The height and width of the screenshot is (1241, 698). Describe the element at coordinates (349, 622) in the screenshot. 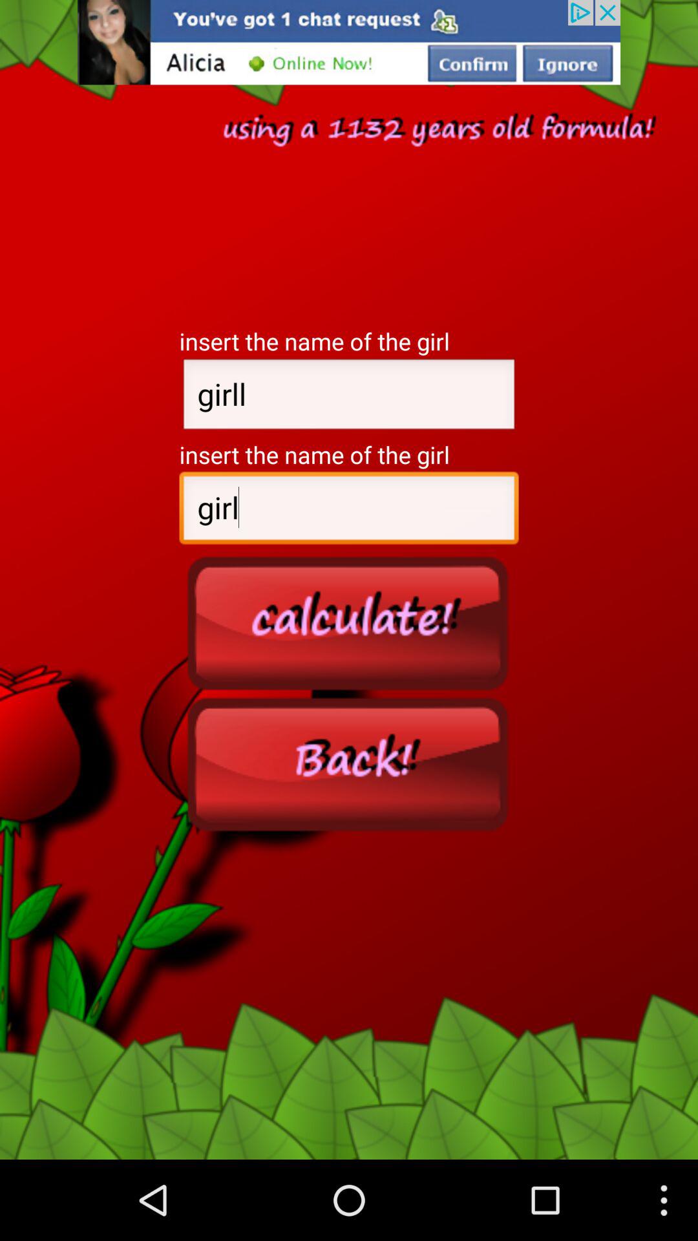

I see `calculate name` at that location.